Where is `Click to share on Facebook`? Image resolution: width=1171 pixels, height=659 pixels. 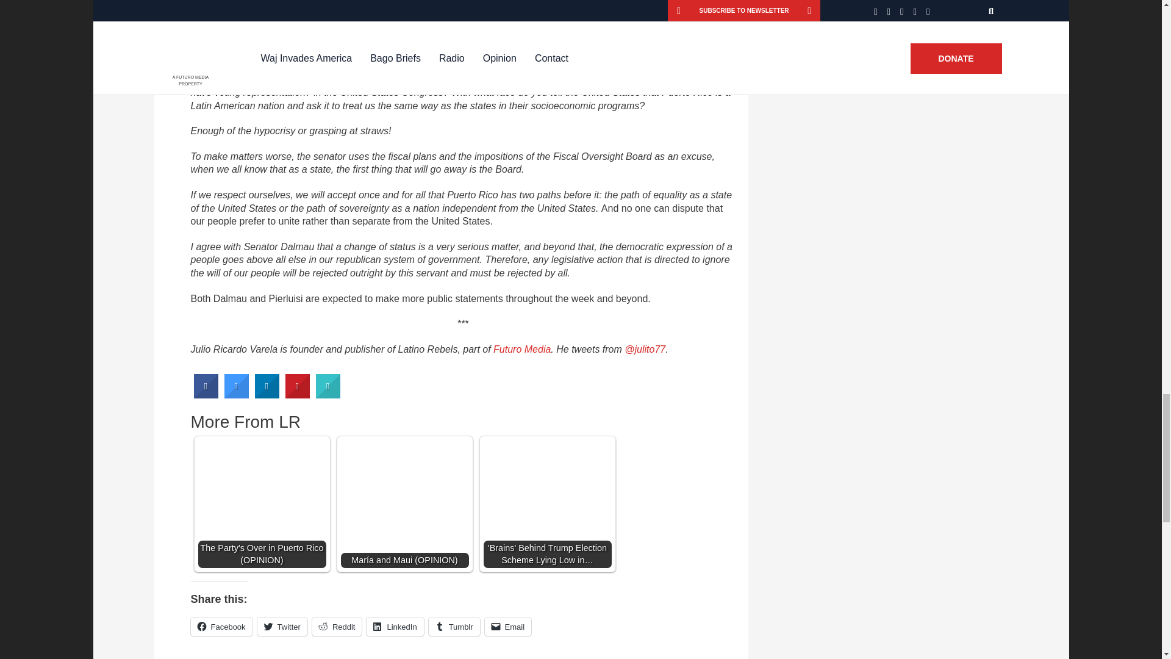
Click to share on Facebook is located at coordinates (221, 626).